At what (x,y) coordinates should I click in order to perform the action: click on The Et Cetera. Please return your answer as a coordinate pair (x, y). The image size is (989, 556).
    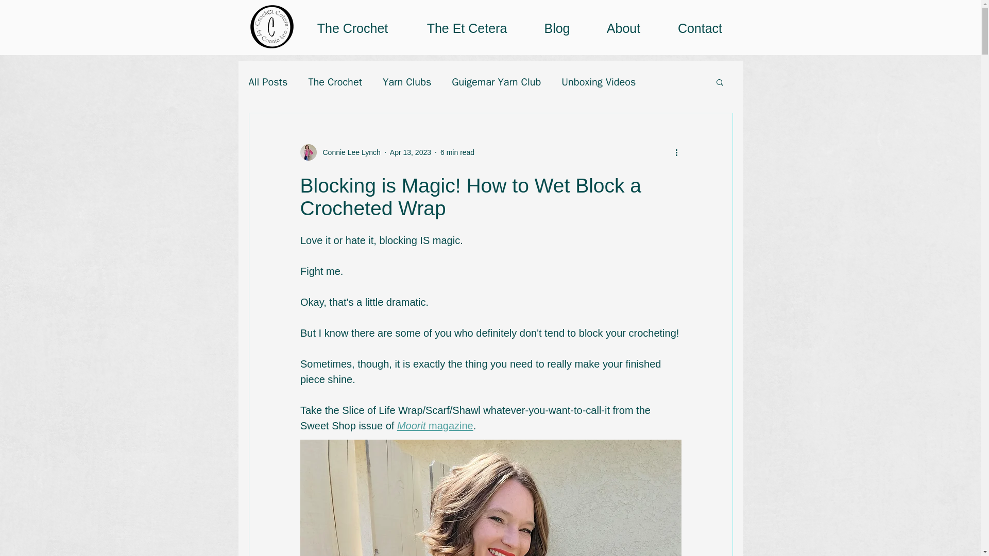
    Looking at the image, I should click on (467, 26).